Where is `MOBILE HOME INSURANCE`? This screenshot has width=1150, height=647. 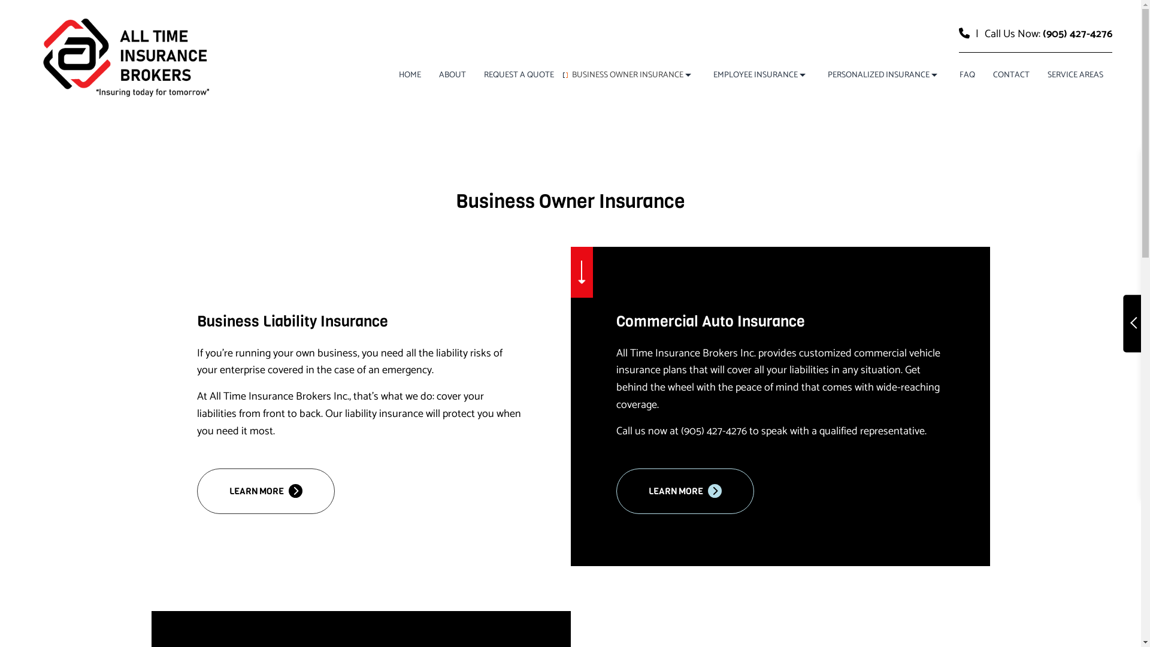 MOBILE HOME INSURANCE is located at coordinates (912, 182).